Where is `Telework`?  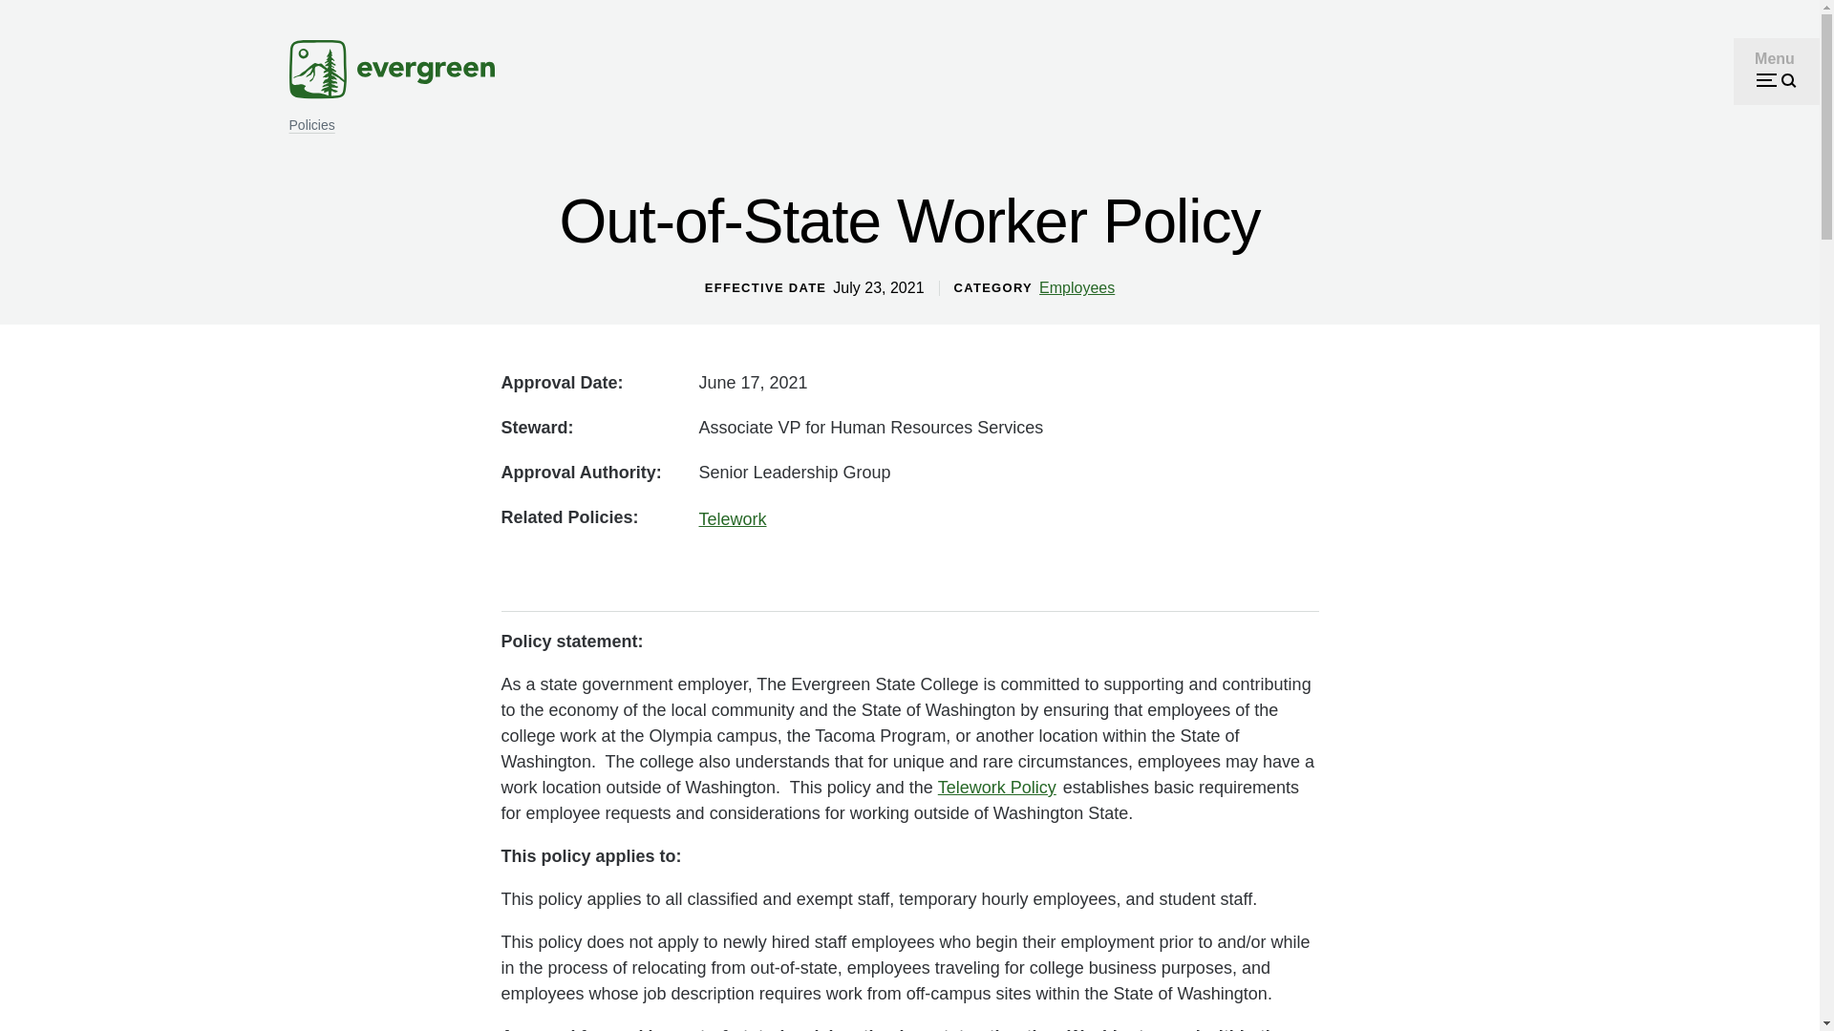
Telework is located at coordinates (732, 519).